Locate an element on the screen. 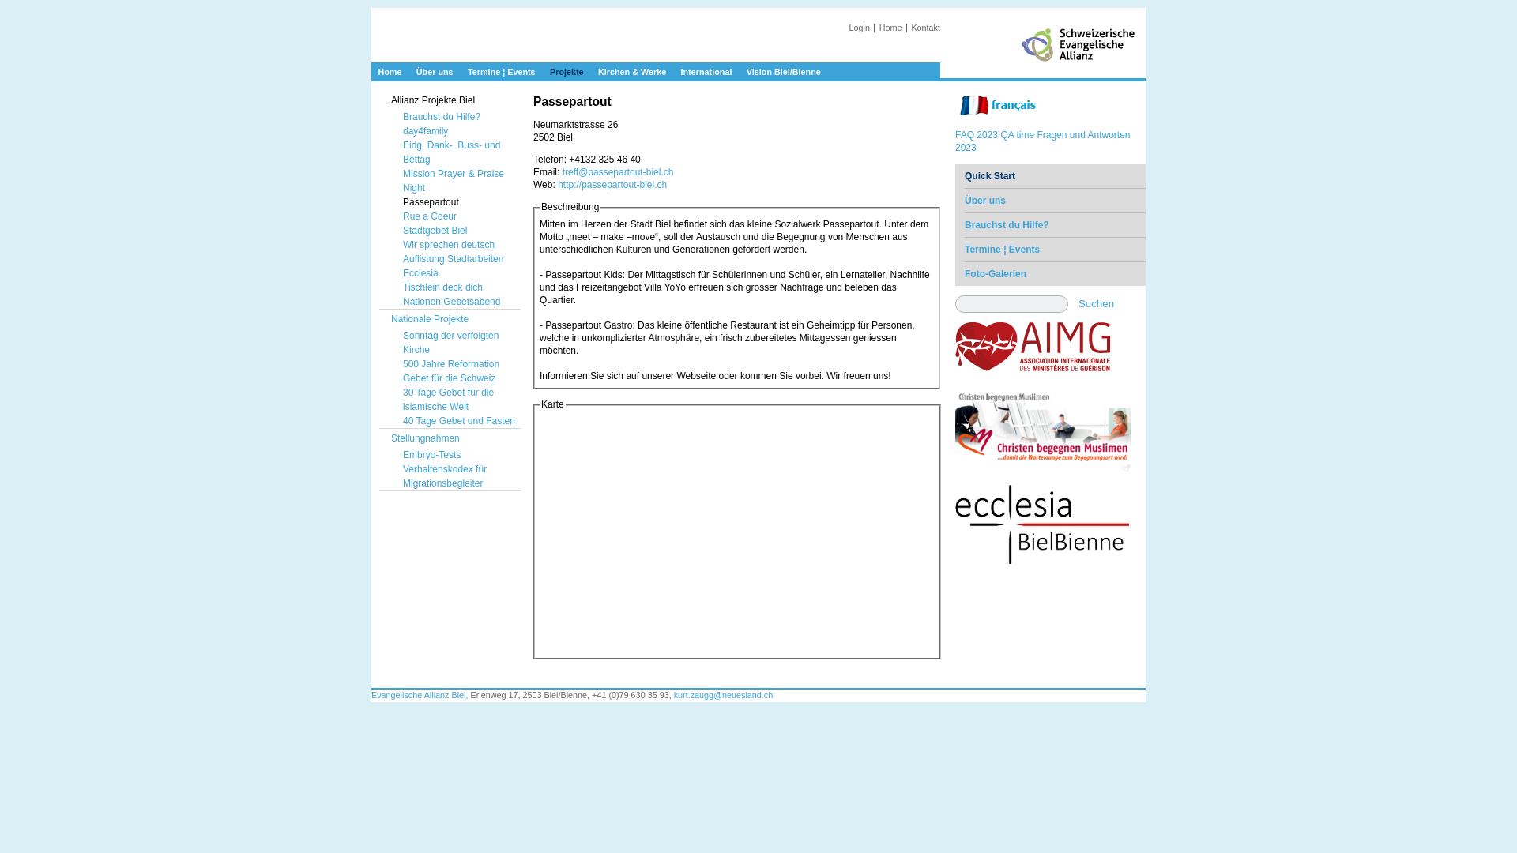  Stadtgebet Biel is located at coordinates (456, 231).